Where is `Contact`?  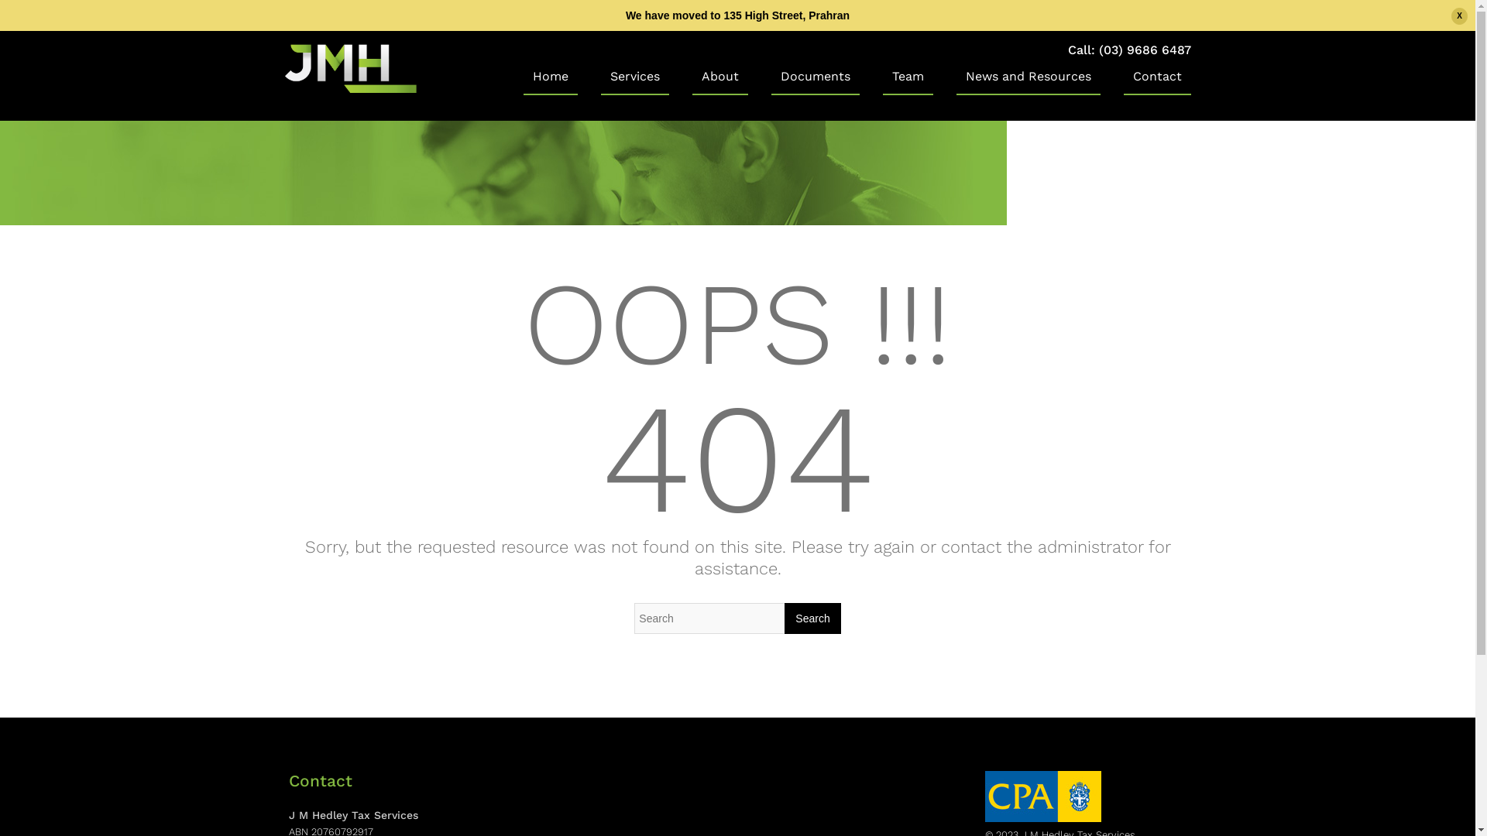
Contact is located at coordinates (1157, 81).